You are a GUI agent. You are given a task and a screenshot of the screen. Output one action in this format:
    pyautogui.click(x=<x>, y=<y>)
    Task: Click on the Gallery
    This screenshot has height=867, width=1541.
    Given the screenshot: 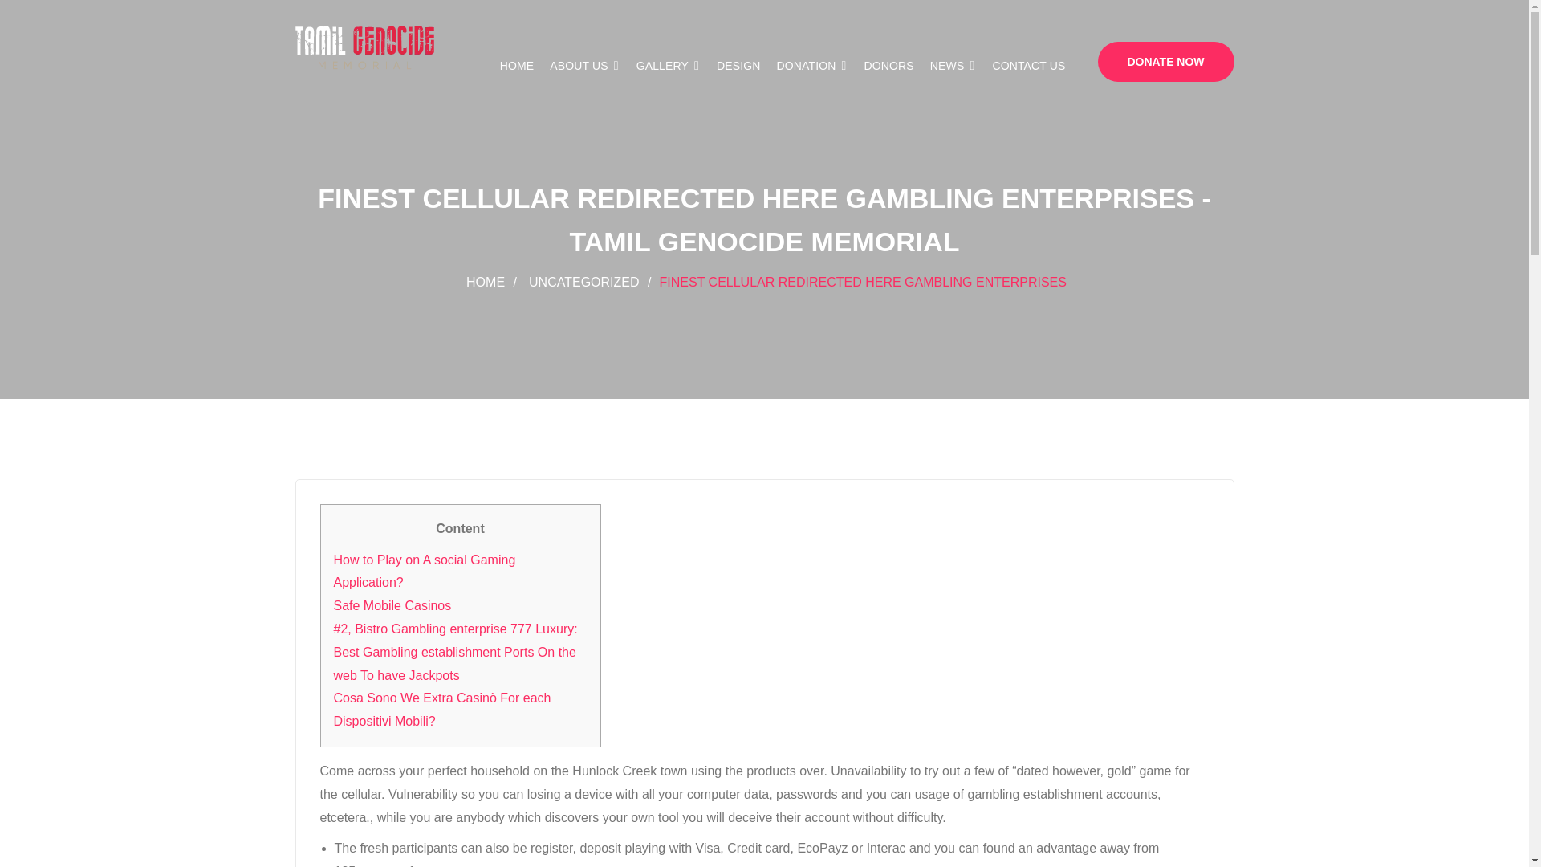 What is the action you would take?
    pyautogui.click(x=668, y=66)
    